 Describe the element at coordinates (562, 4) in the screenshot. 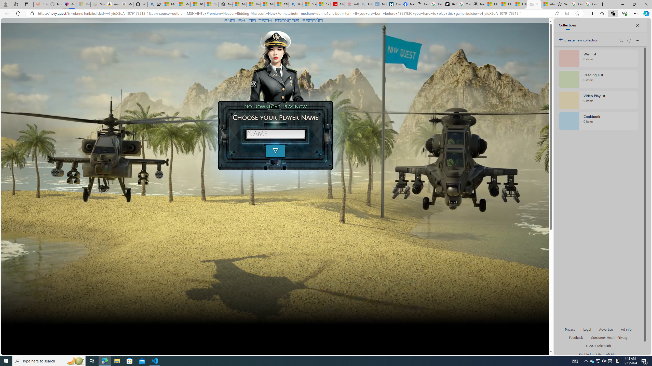

I see `Settings` at that location.